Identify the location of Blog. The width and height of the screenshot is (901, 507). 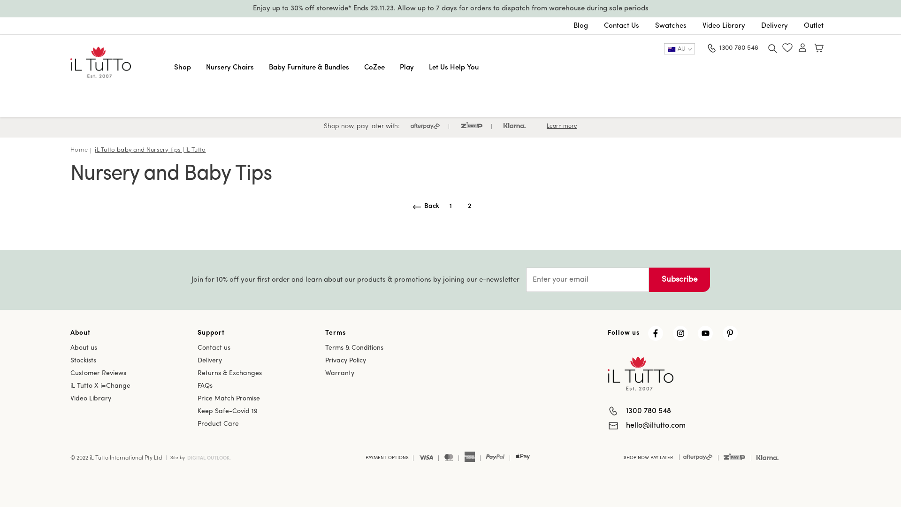
(581, 26).